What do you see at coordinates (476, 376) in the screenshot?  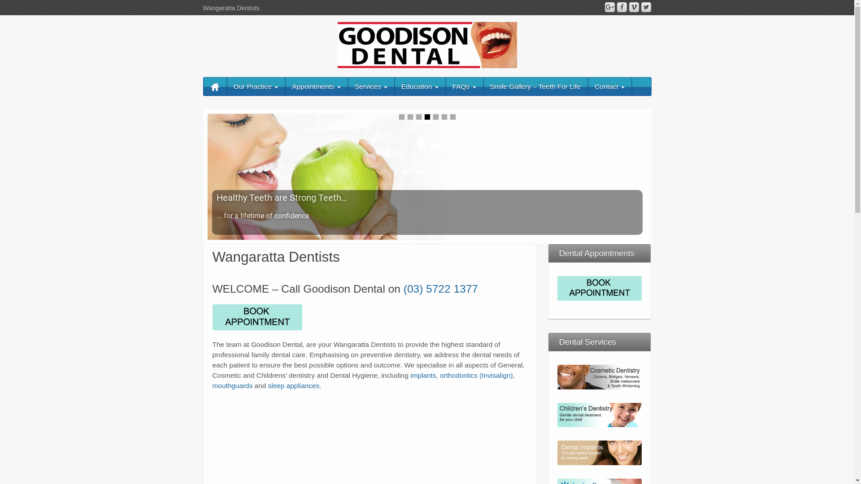 I see `orthodontics (Invisalign)` at bounding box center [476, 376].